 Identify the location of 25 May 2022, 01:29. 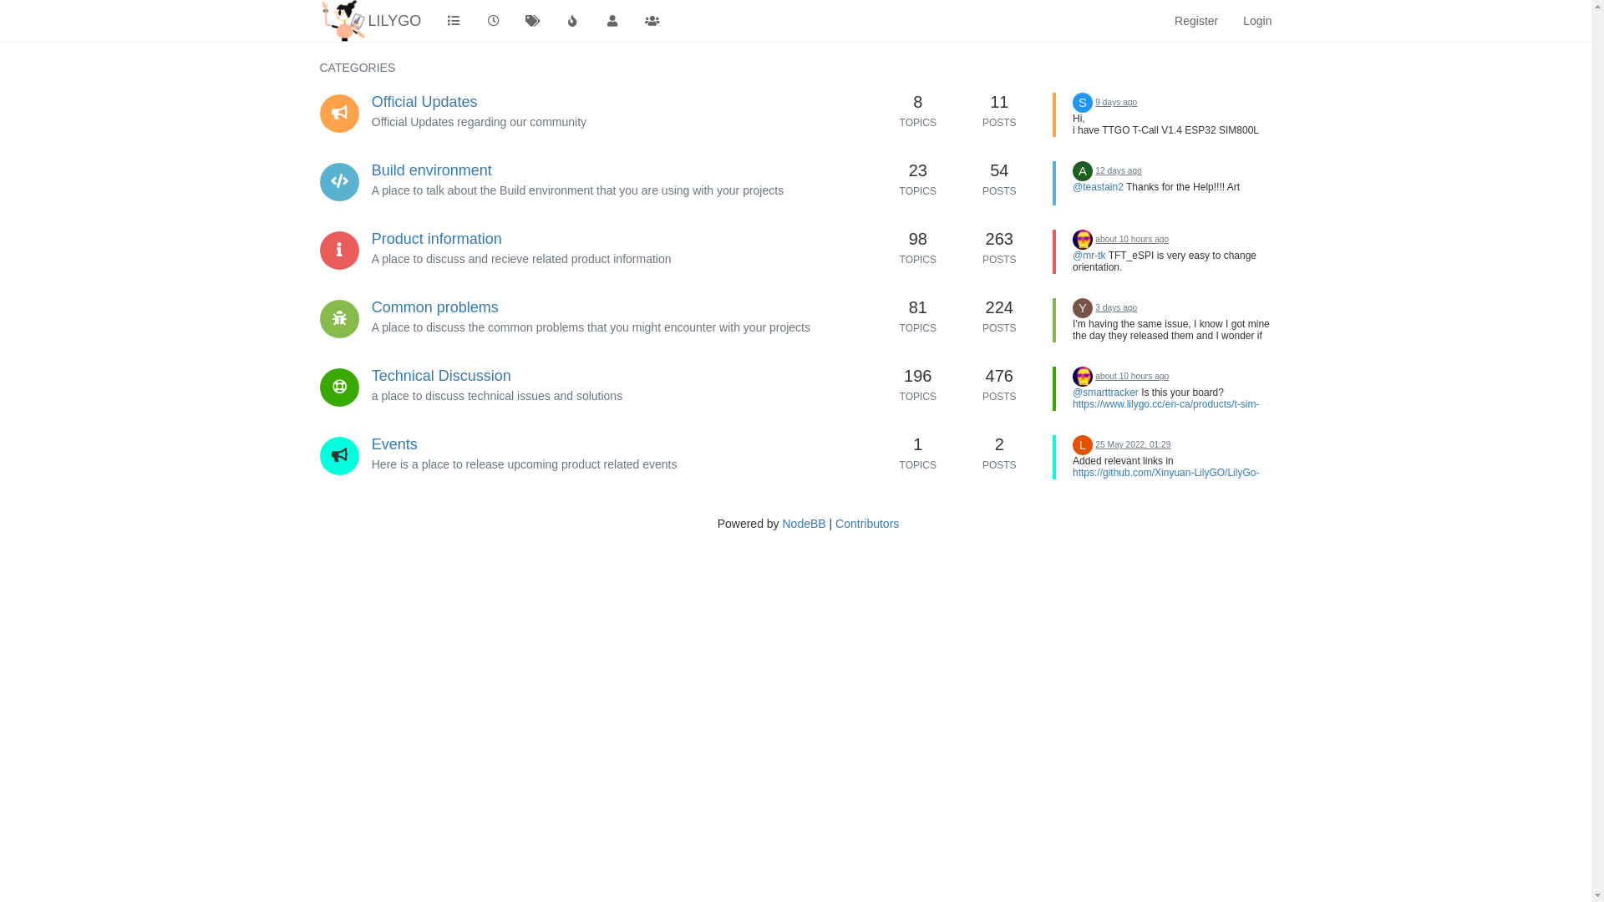
(1133, 444).